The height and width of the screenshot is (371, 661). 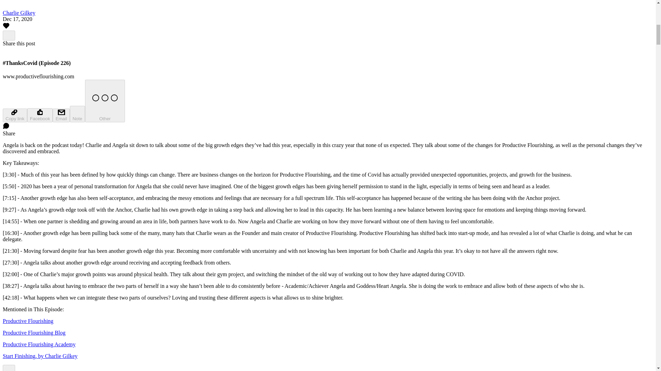 What do you see at coordinates (28, 321) in the screenshot?
I see `Productive Flourishing` at bounding box center [28, 321].